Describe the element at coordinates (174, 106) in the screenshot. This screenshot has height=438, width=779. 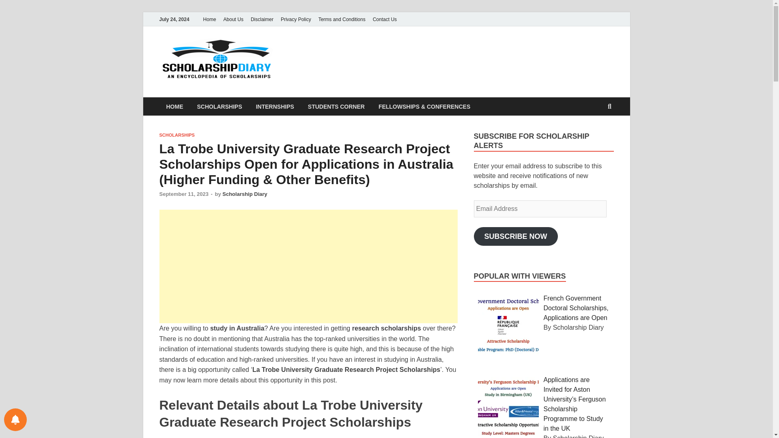
I see `HOME` at that location.